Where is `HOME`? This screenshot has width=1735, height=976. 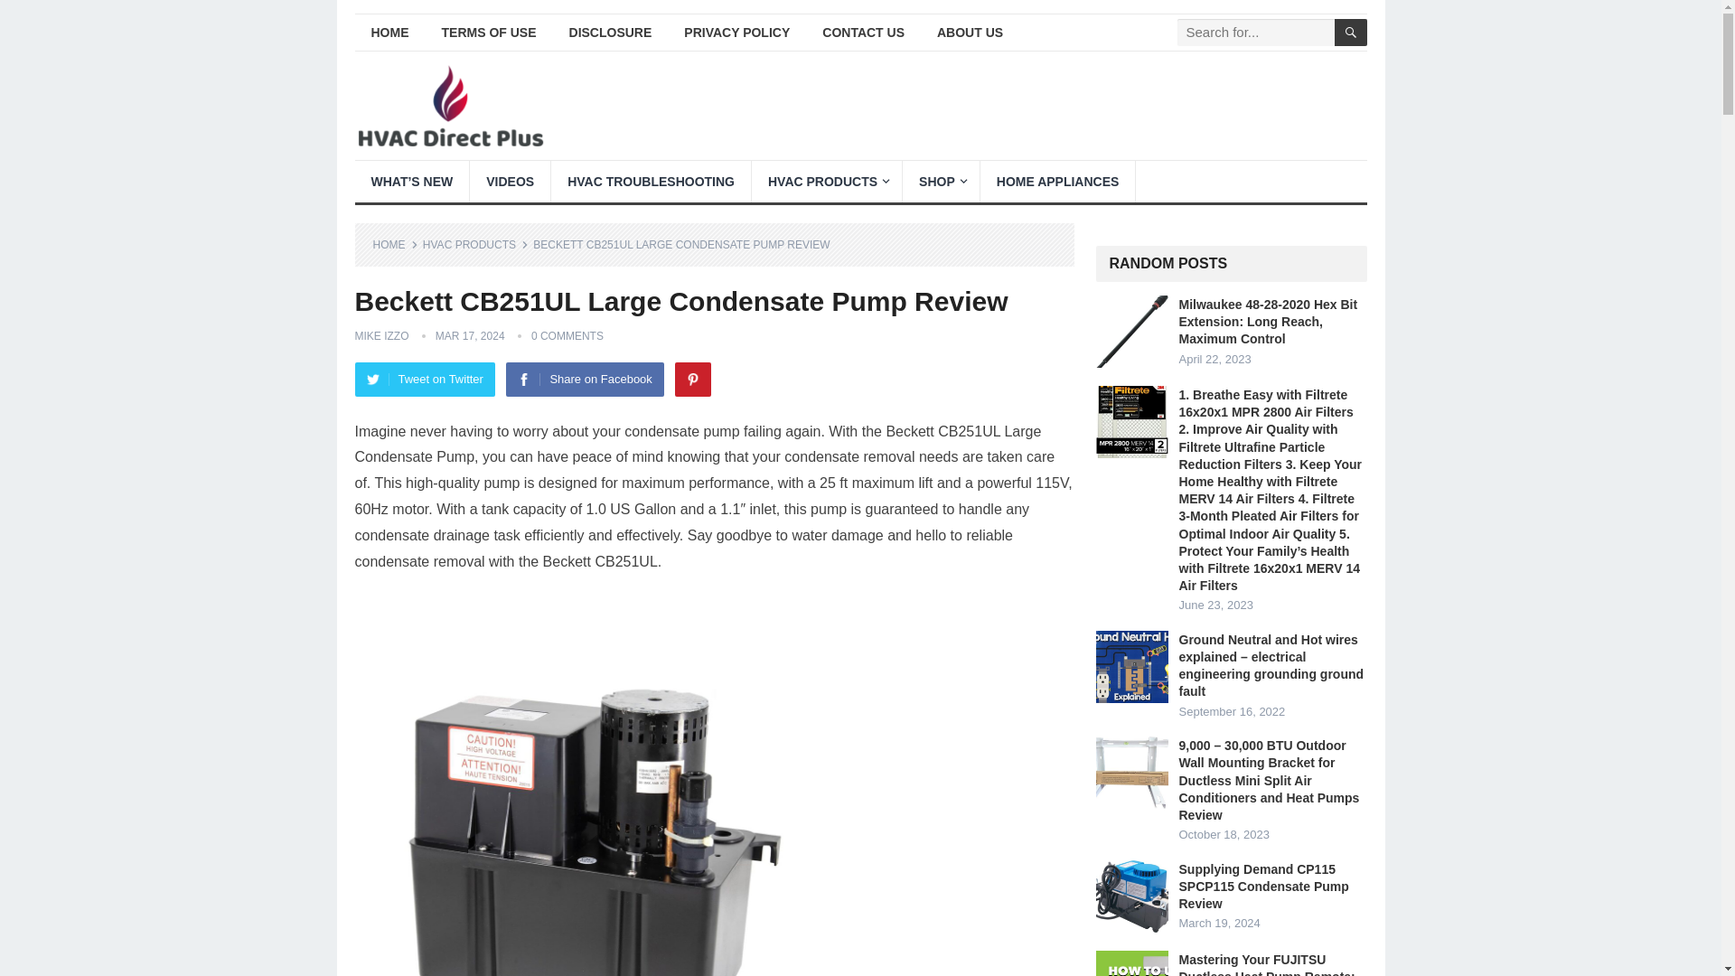
HOME is located at coordinates (395, 244).